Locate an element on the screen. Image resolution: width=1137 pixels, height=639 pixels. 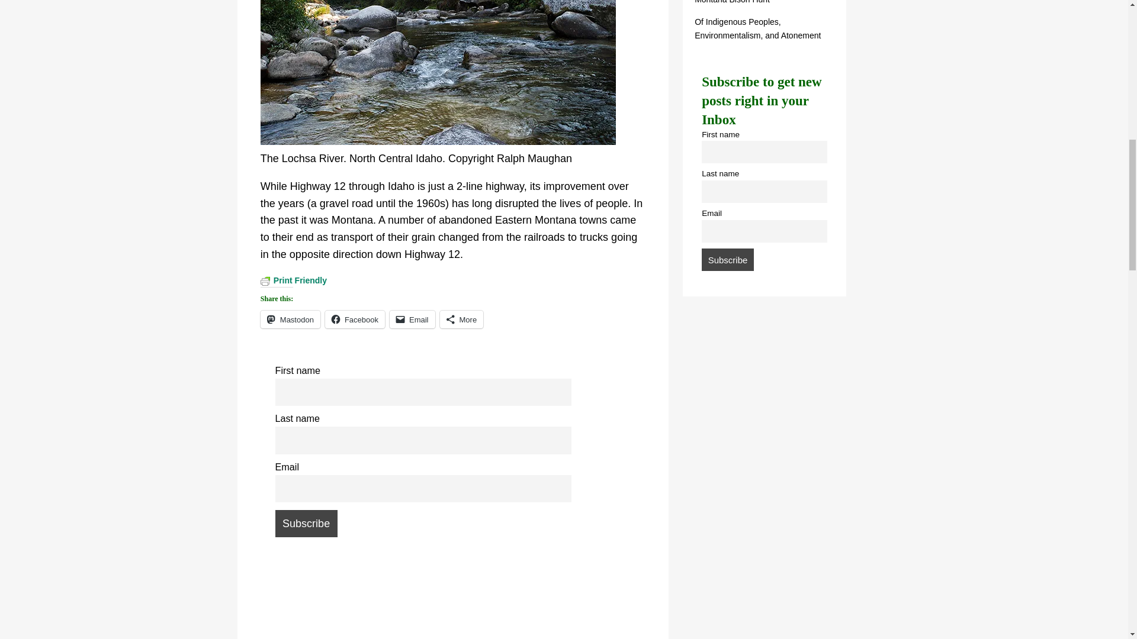
Click to share on Mastodon is located at coordinates (290, 318).